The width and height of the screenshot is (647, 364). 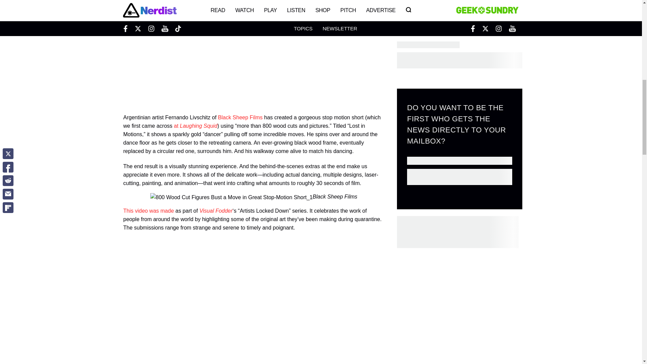 I want to click on at Laughing Squid, so click(x=195, y=126).